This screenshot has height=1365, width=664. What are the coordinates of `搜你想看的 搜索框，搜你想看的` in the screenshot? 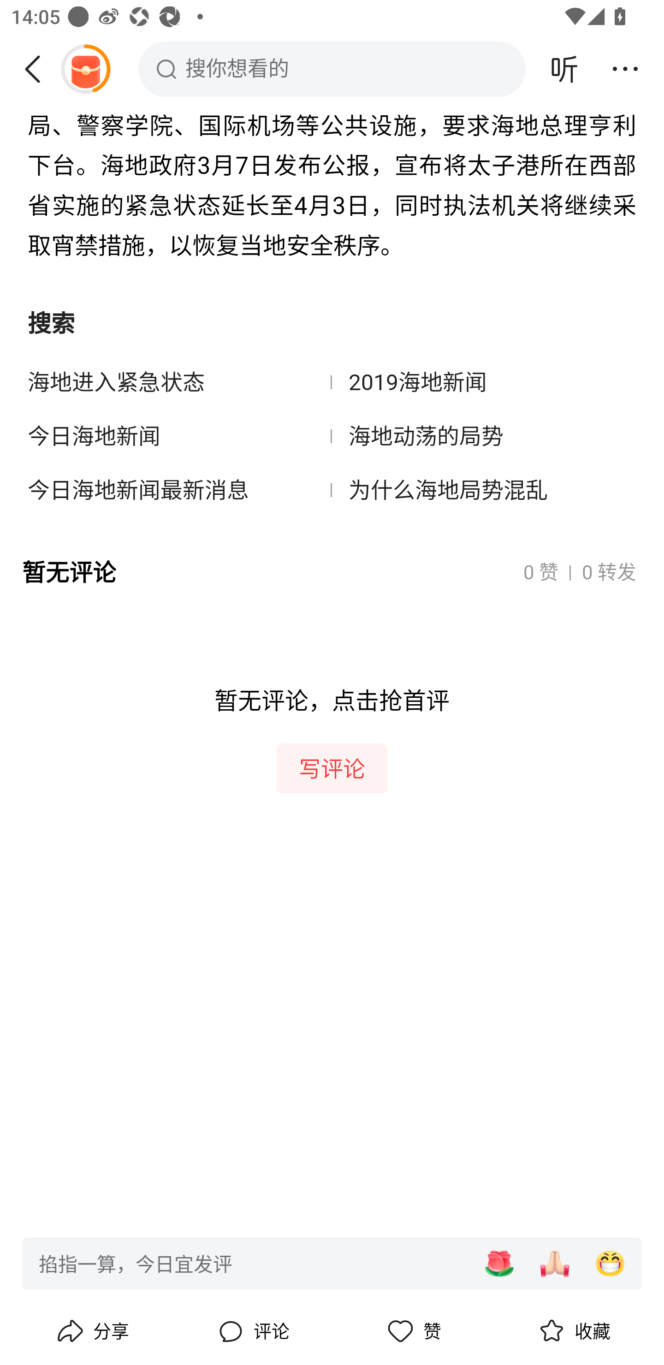 It's located at (332, 69).